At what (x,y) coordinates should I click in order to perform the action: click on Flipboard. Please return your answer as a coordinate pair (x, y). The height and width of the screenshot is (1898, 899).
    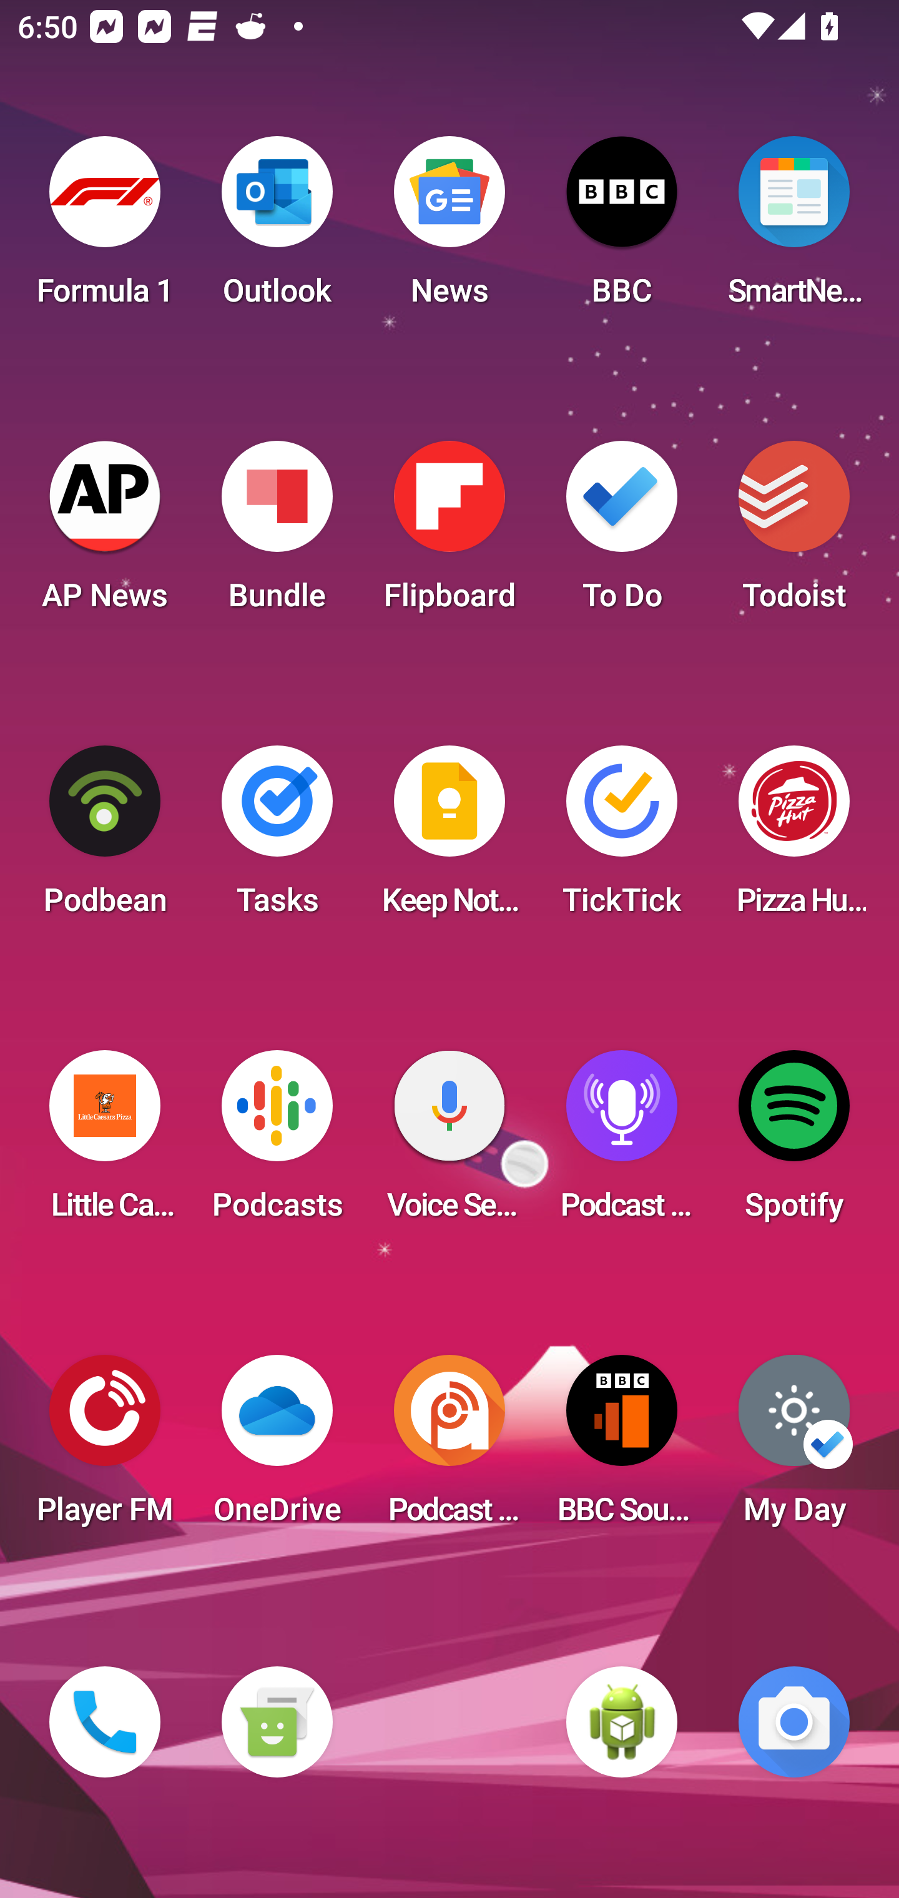
    Looking at the image, I should click on (449, 533).